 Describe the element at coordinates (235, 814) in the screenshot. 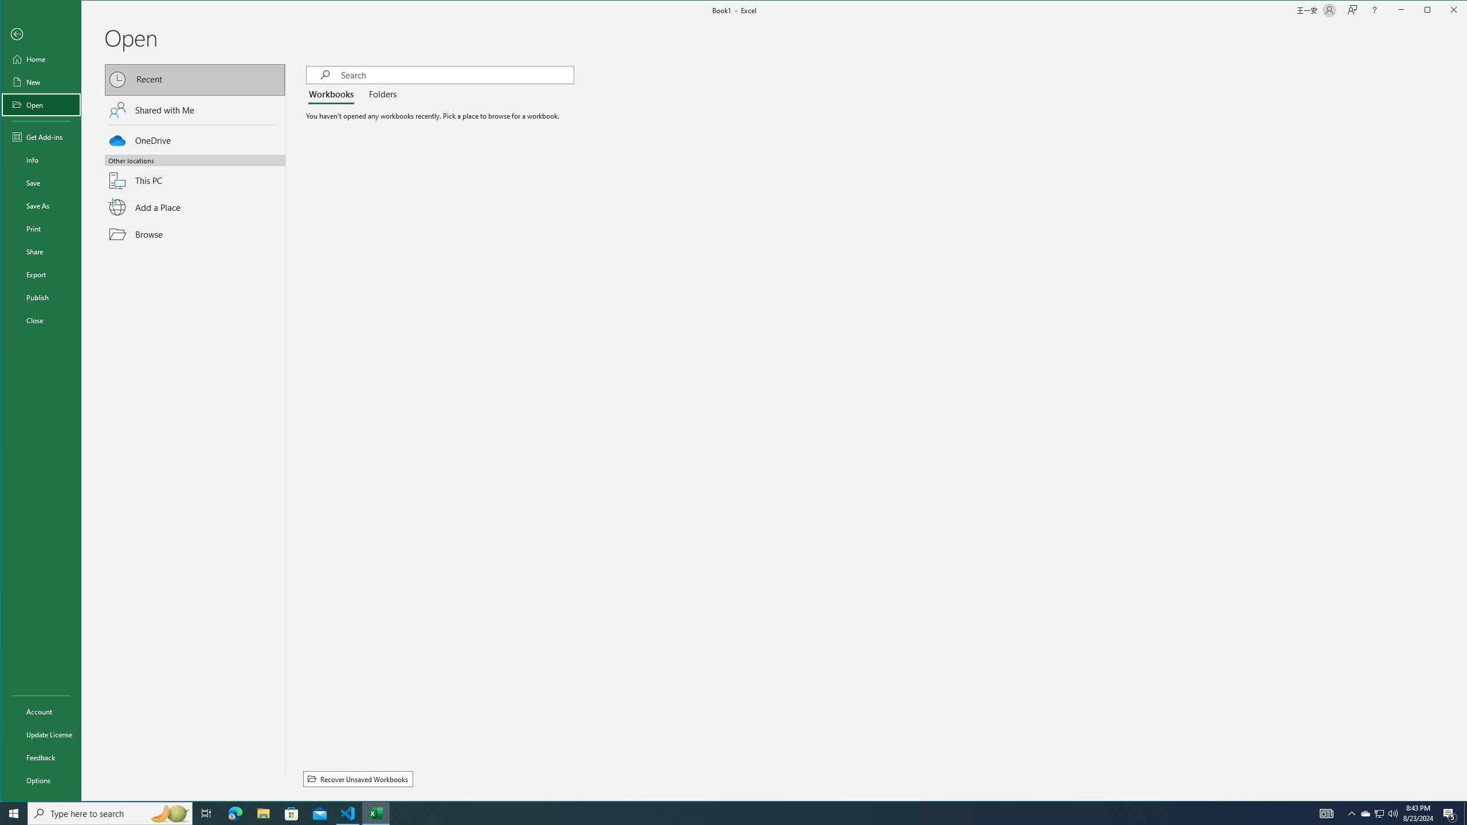

I see `Microsoft Edge` at that location.